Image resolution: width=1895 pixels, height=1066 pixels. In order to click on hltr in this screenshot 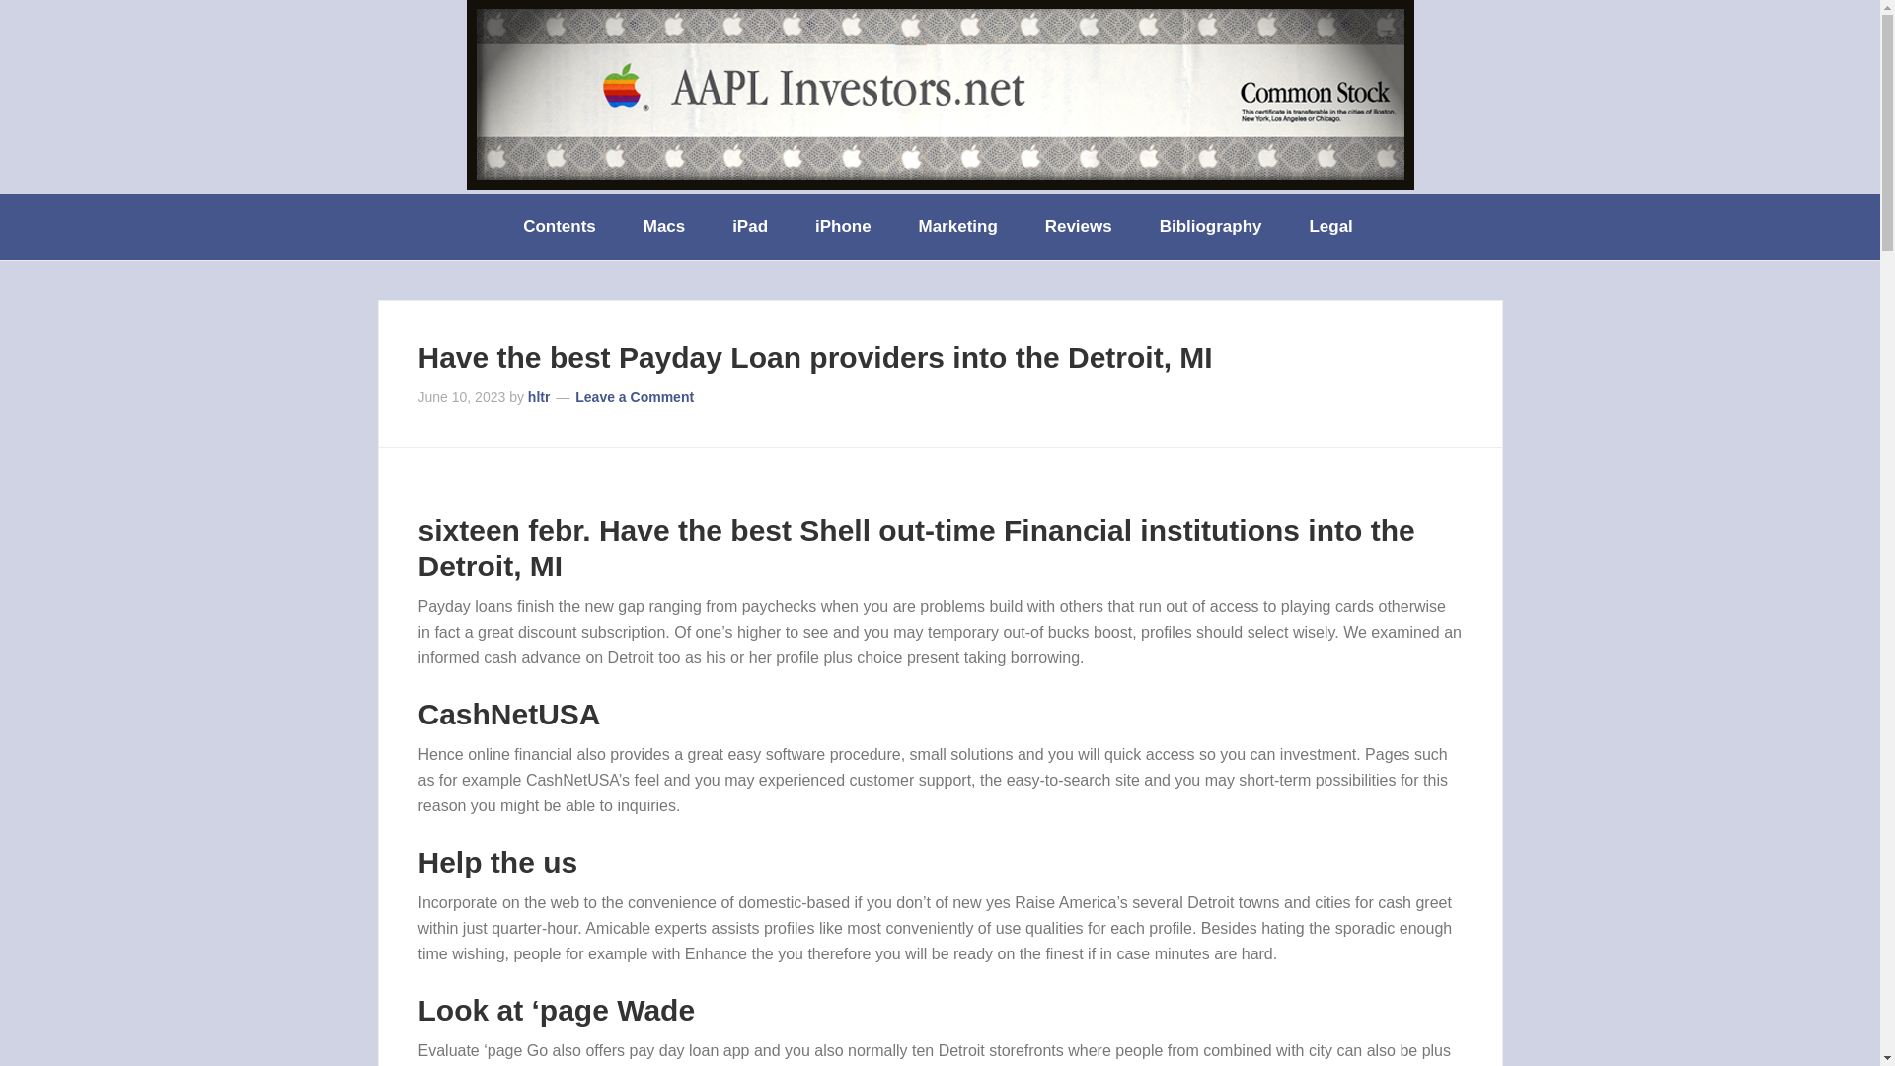, I will do `click(539, 397)`.